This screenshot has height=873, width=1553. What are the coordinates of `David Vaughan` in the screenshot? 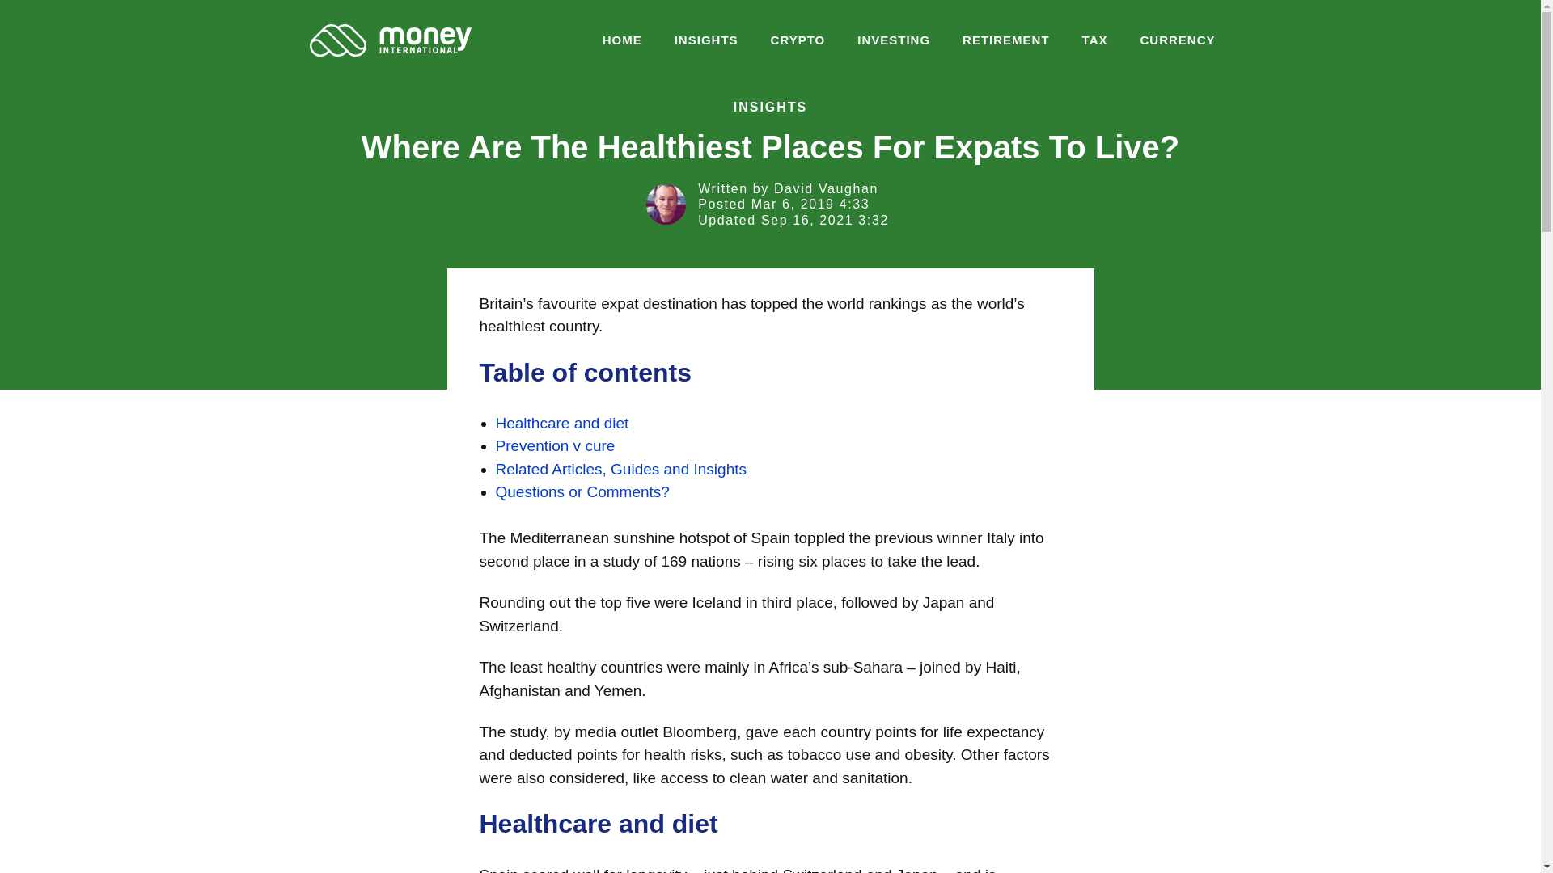 It's located at (826, 188).